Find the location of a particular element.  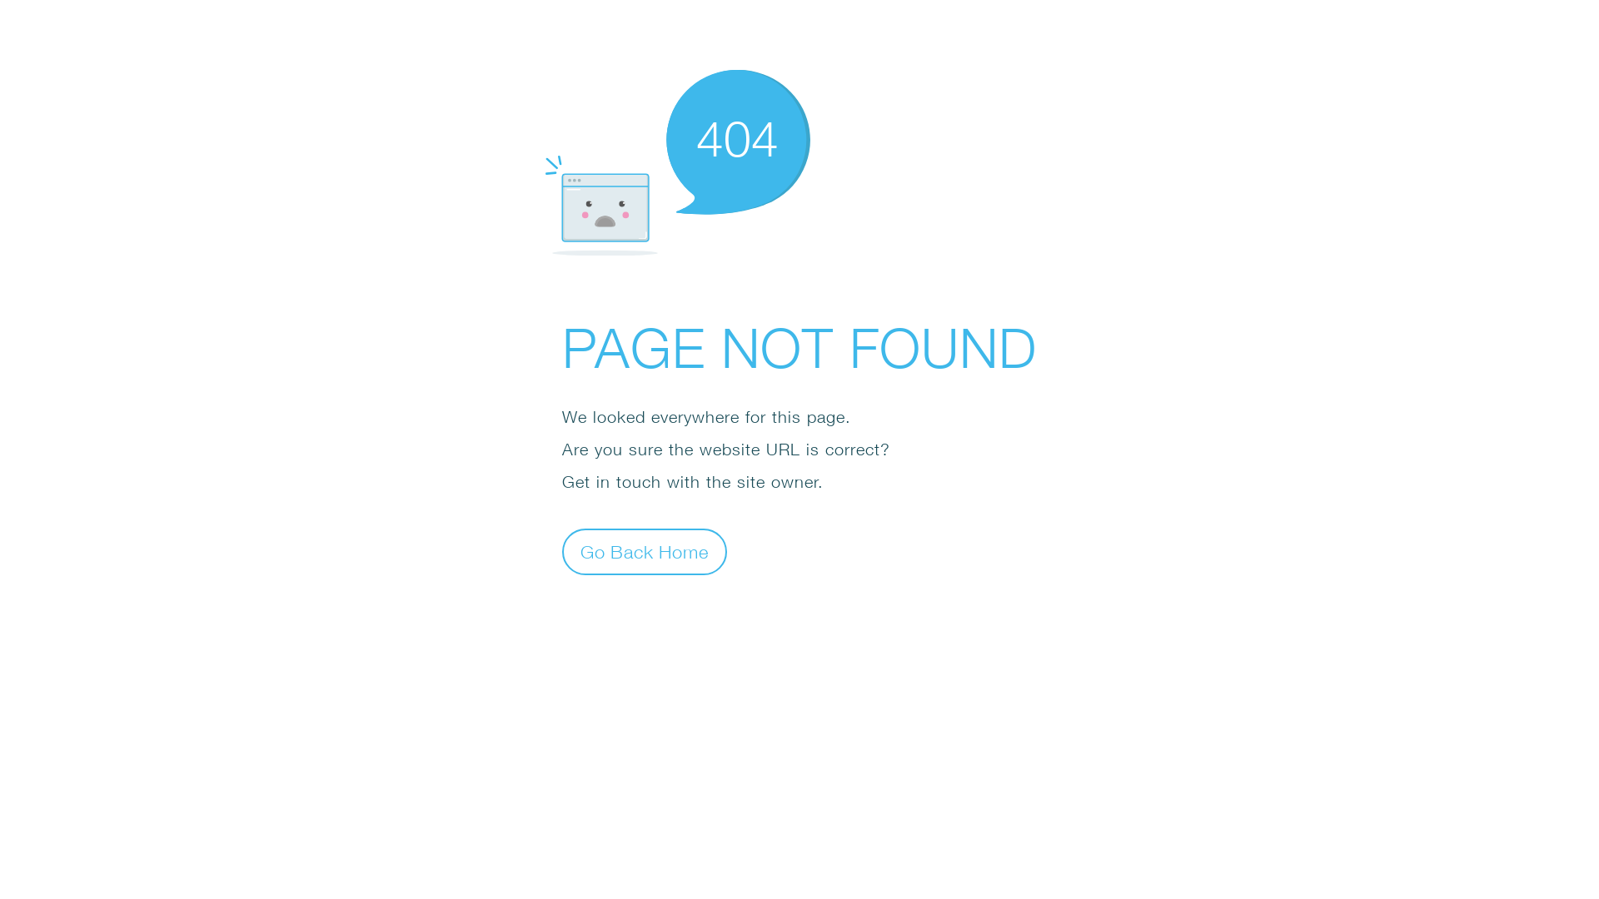

Go Back Home is located at coordinates (645, 551).